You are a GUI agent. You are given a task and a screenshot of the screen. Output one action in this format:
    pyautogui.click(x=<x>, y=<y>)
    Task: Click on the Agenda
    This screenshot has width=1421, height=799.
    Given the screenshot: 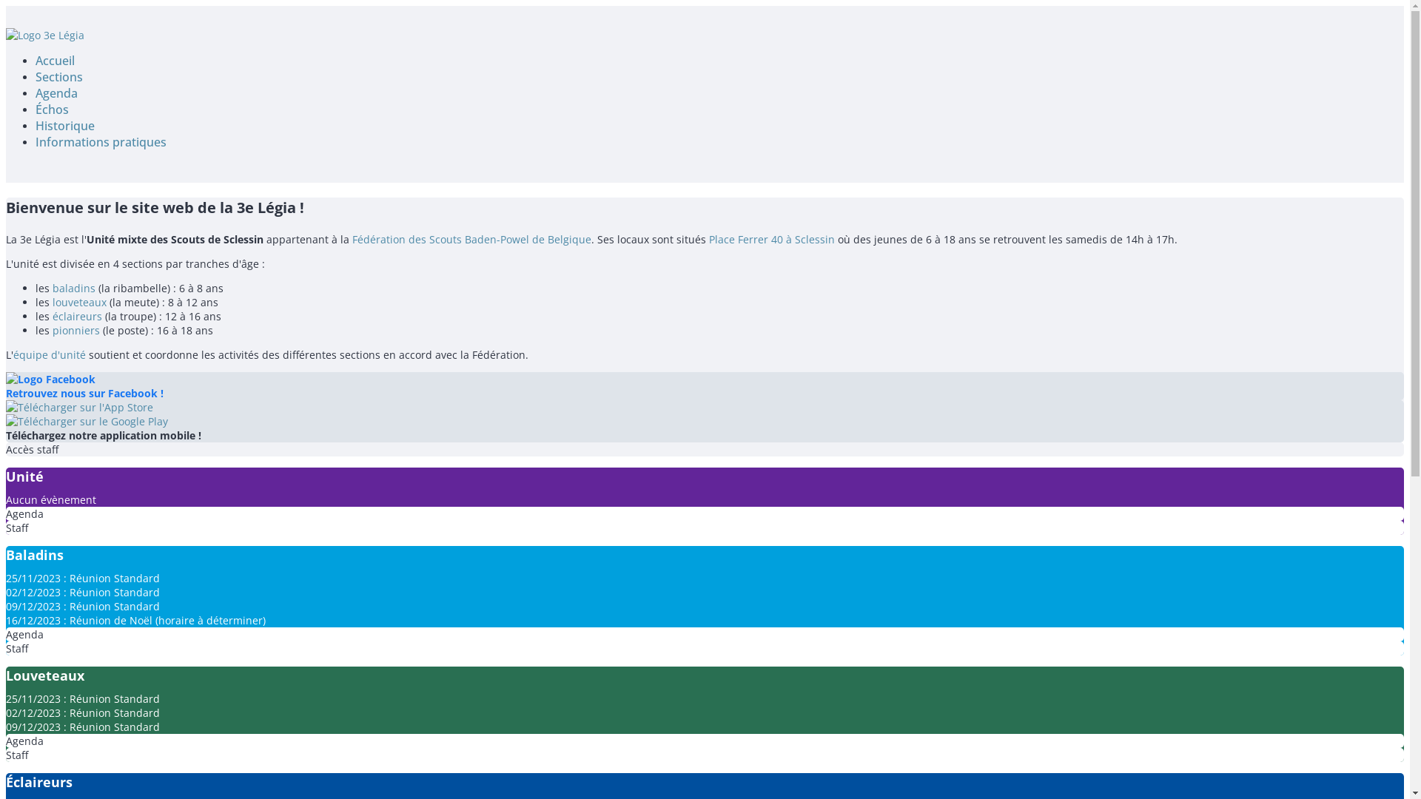 What is the action you would take?
    pyautogui.click(x=705, y=513)
    